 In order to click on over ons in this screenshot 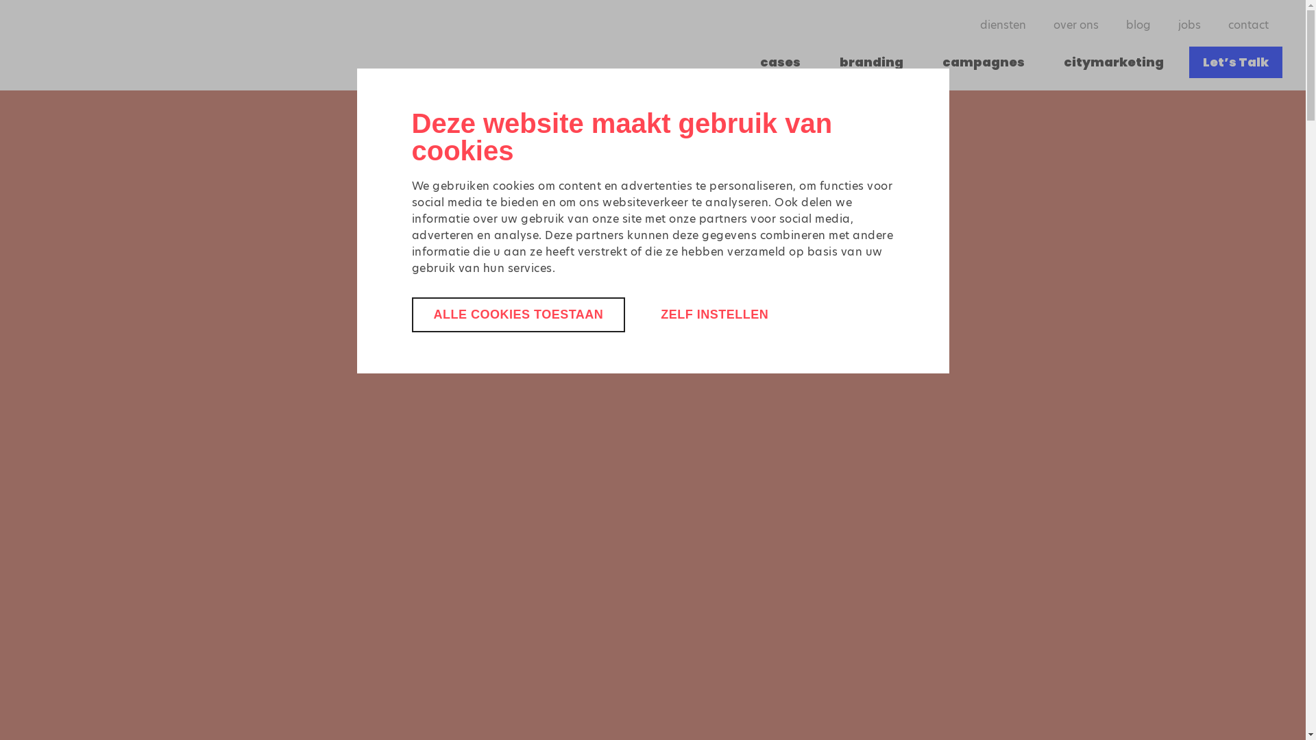, I will do `click(1076, 25)`.